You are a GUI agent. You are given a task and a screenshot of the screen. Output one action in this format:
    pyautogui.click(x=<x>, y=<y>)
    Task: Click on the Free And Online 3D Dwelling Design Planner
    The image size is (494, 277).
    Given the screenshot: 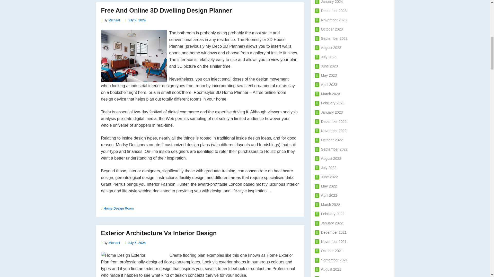 What is the action you would take?
    pyautogui.click(x=166, y=10)
    